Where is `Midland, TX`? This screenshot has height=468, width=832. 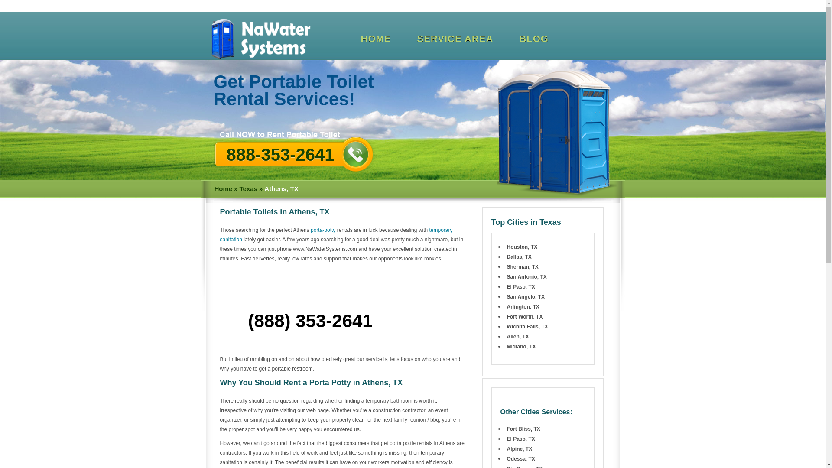 Midland, TX is located at coordinates (521, 346).